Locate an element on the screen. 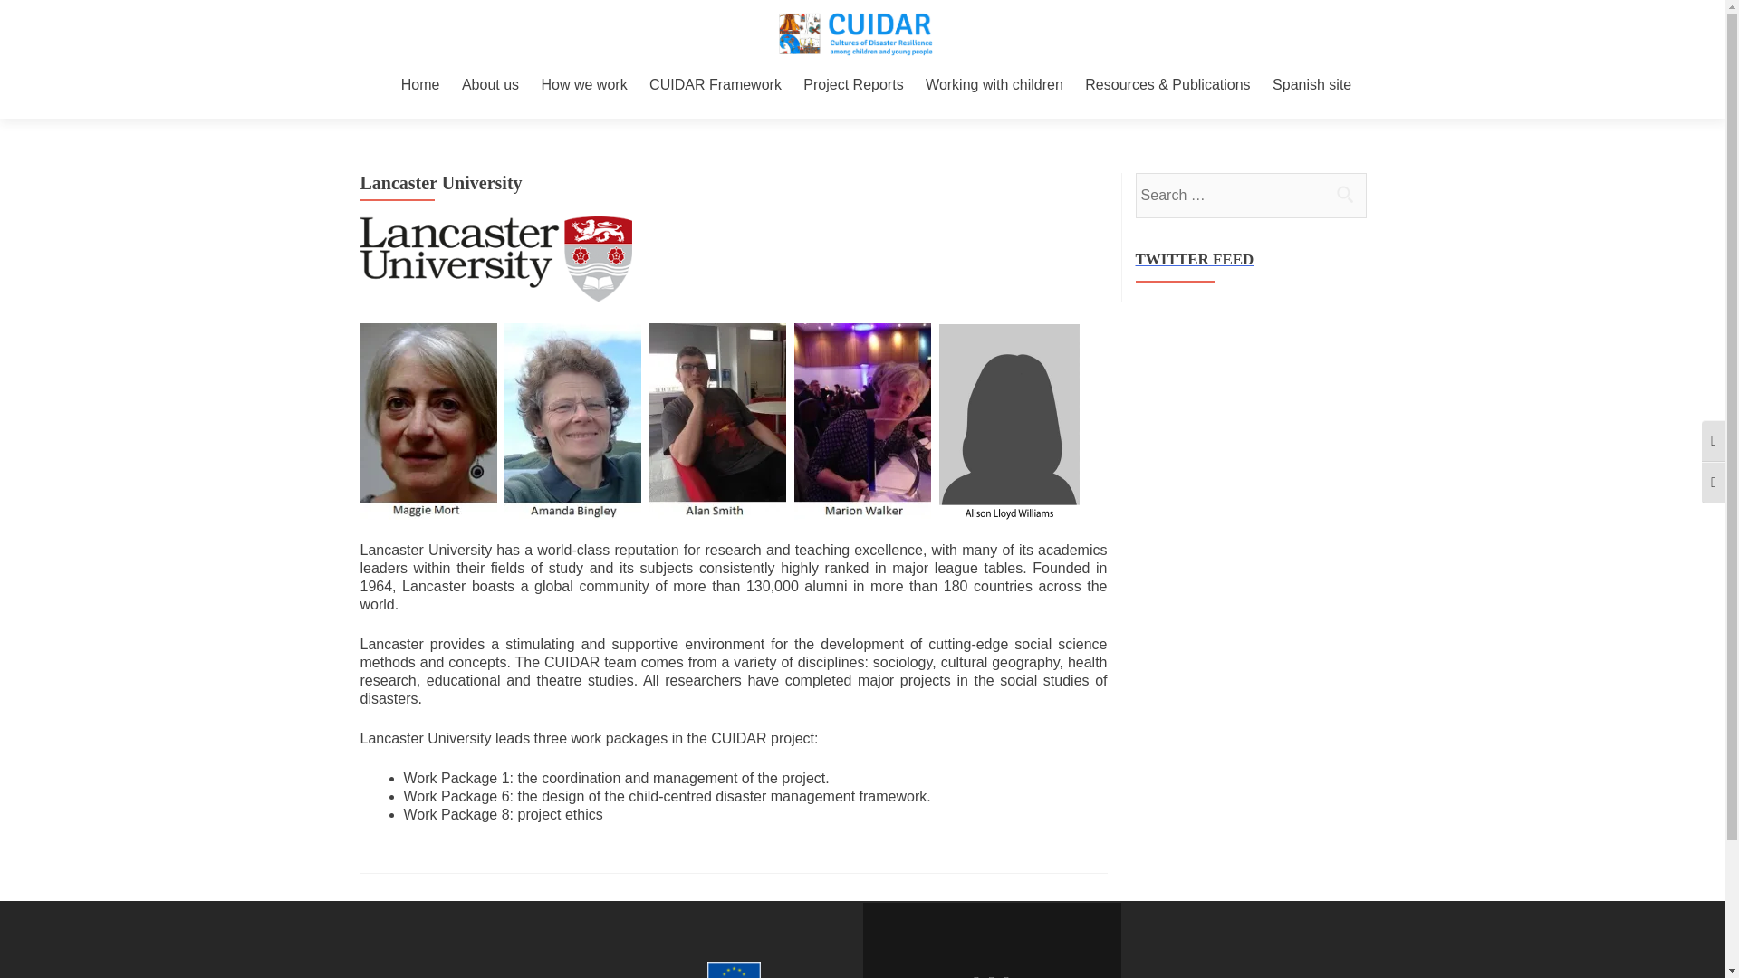 Image resolution: width=1739 pixels, height=978 pixels. Search is located at coordinates (1344, 194).